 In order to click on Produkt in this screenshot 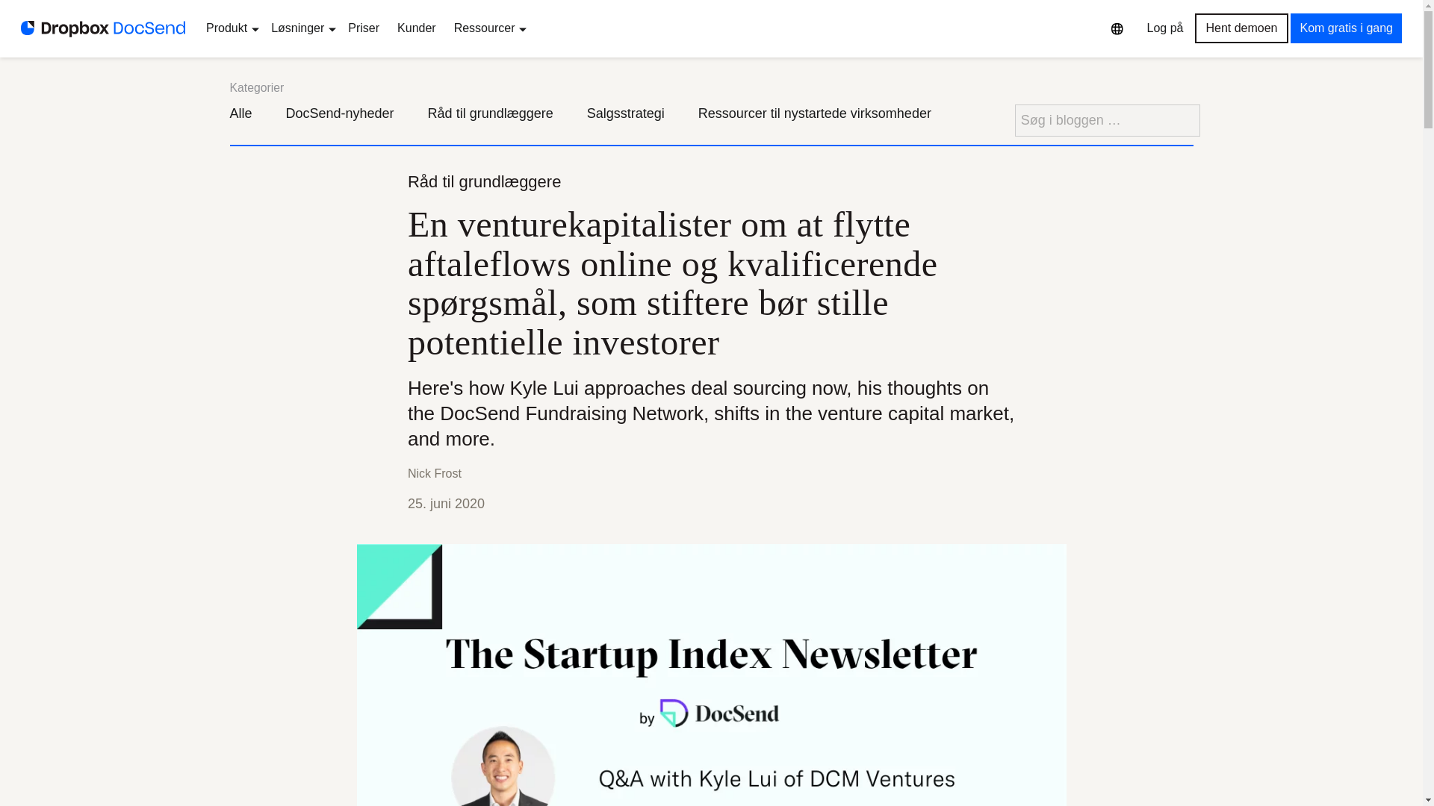, I will do `click(230, 28)`.